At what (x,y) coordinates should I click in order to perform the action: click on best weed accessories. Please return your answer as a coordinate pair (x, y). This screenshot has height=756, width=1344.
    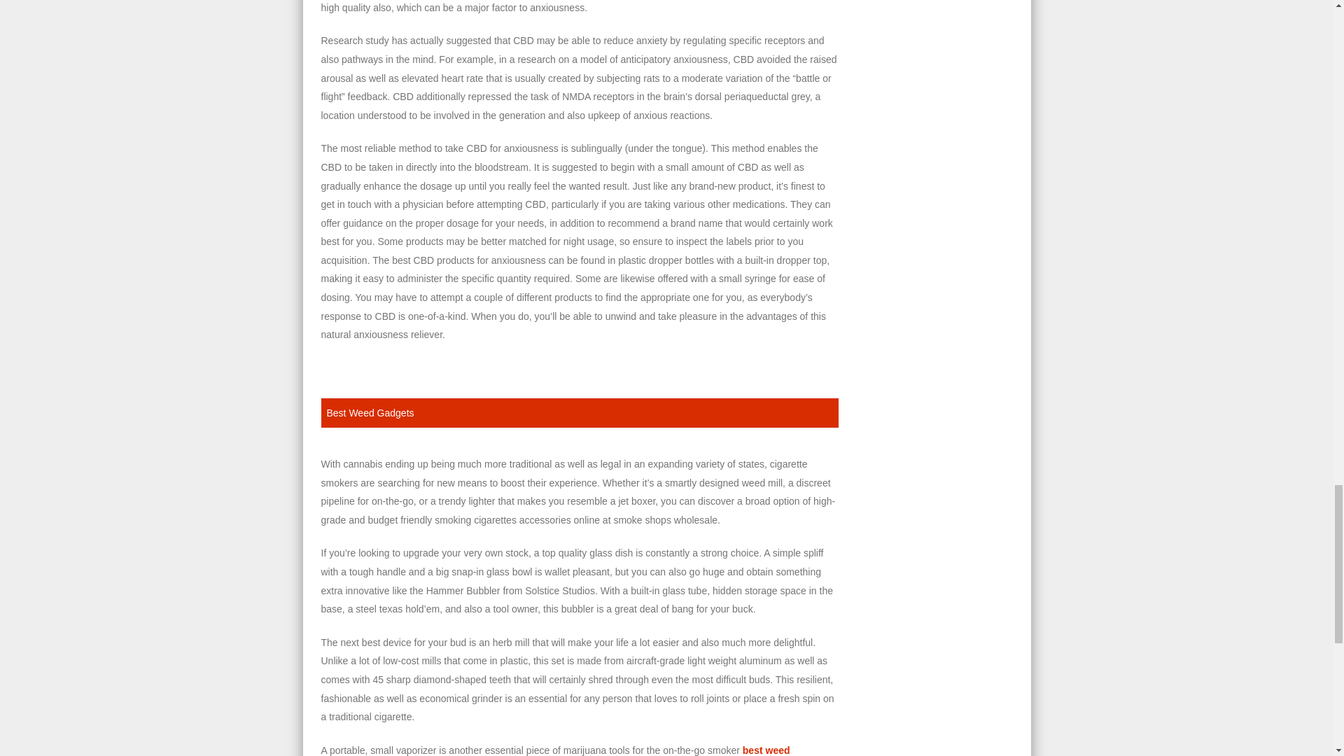
    Looking at the image, I should click on (555, 750).